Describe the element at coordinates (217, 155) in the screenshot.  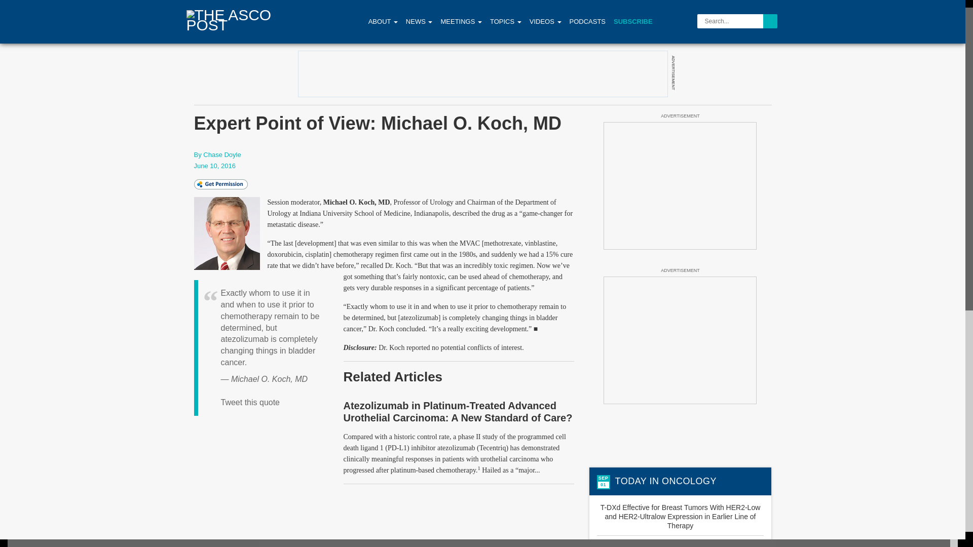
I see `By Chase Doyle` at that location.